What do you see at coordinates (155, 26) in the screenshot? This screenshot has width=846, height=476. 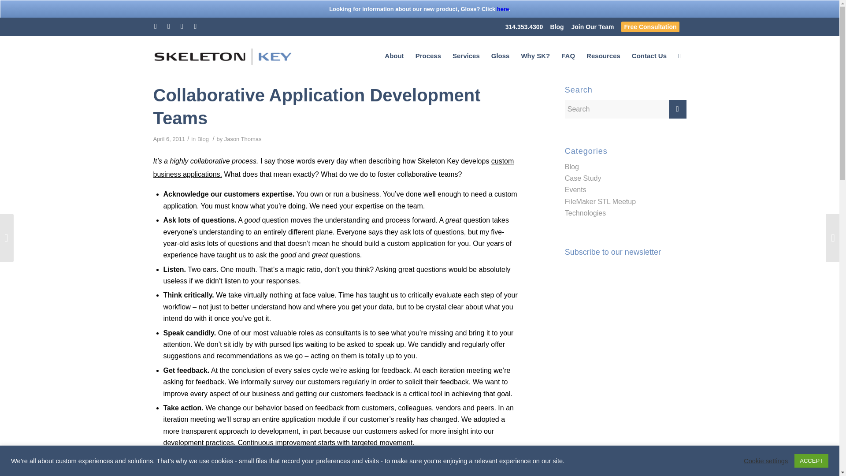 I see `Twitter` at bounding box center [155, 26].